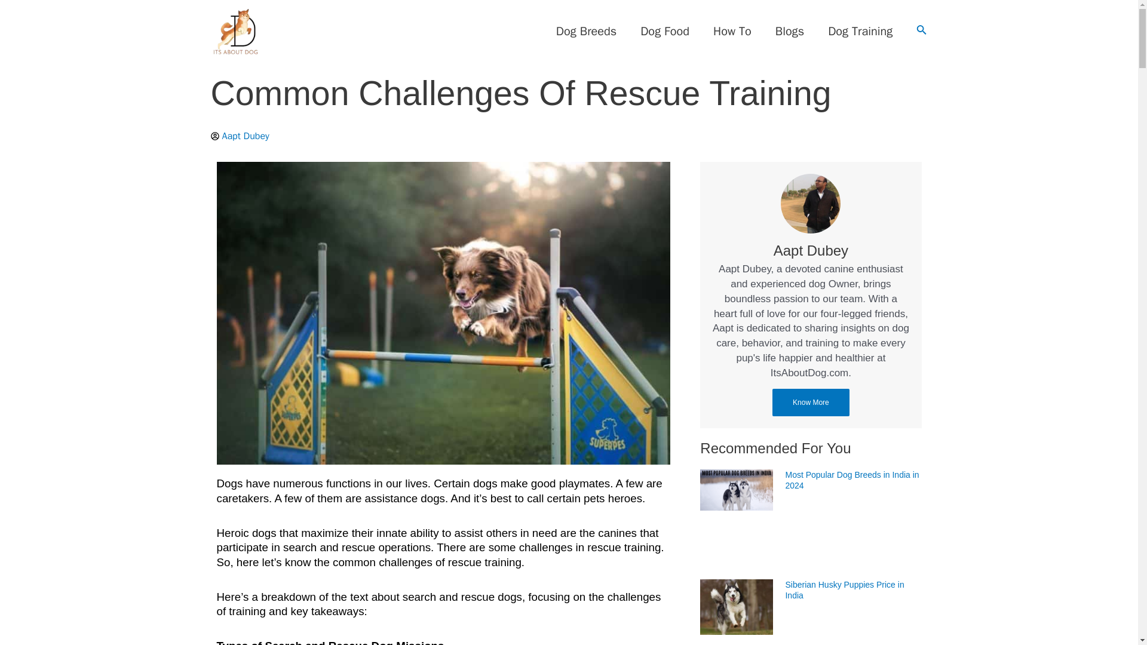 The height and width of the screenshot is (645, 1147). What do you see at coordinates (844, 590) in the screenshot?
I see `Siberian Husky Puppies Price in India` at bounding box center [844, 590].